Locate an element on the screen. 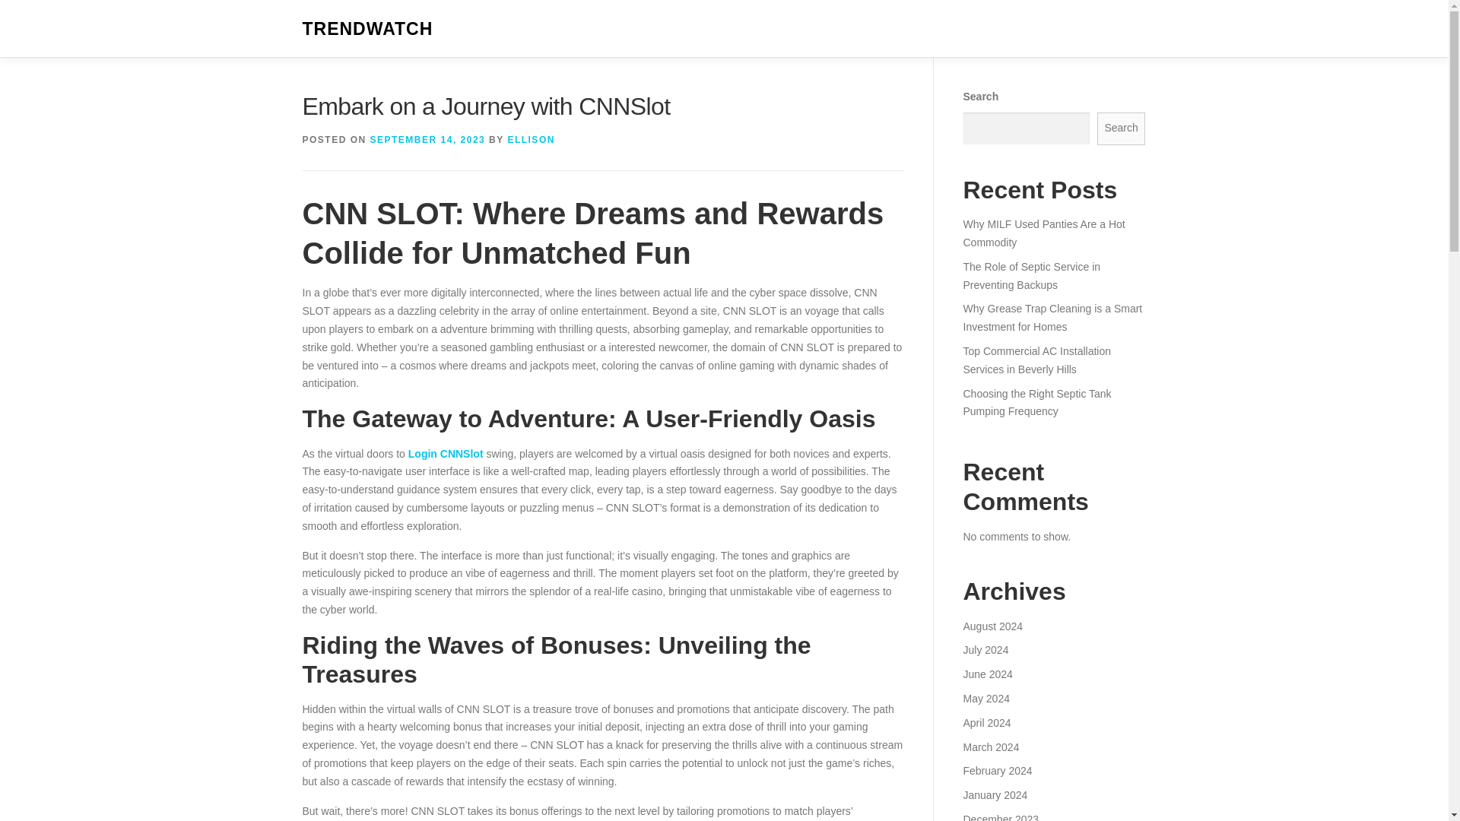  ELLISON is located at coordinates (531, 140).